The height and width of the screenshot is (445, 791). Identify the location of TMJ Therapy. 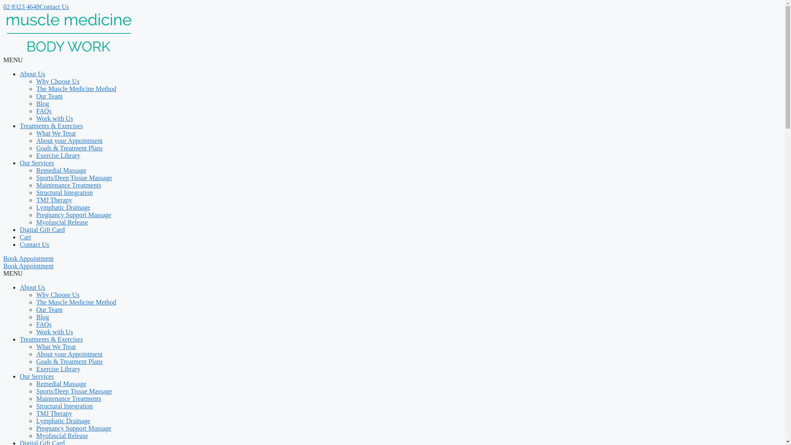
(54, 414).